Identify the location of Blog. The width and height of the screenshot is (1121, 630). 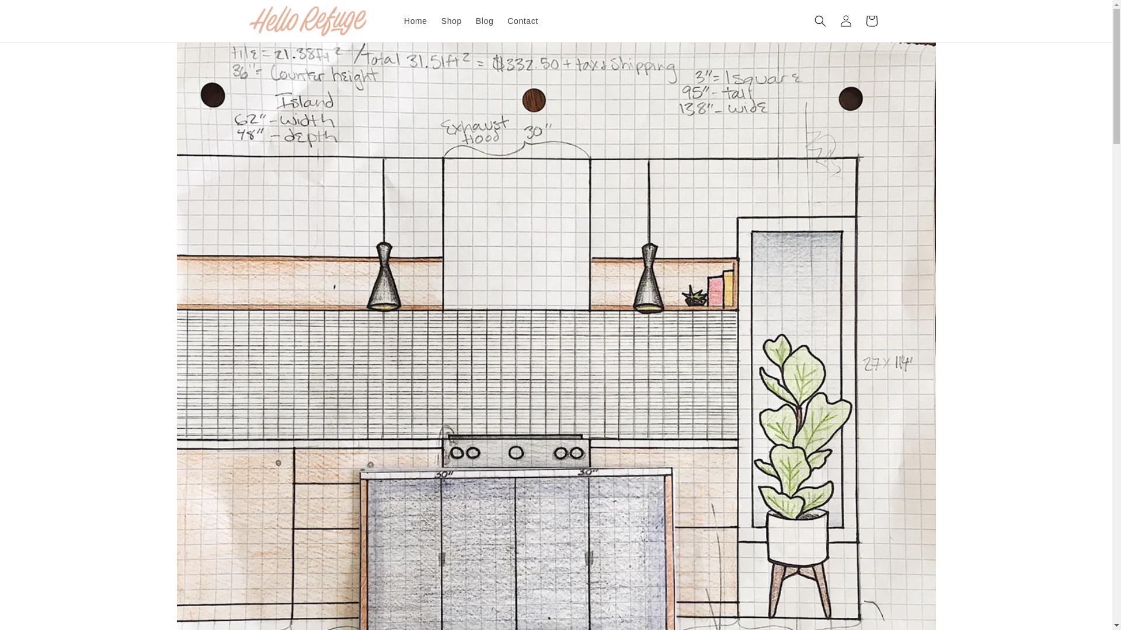
(484, 21).